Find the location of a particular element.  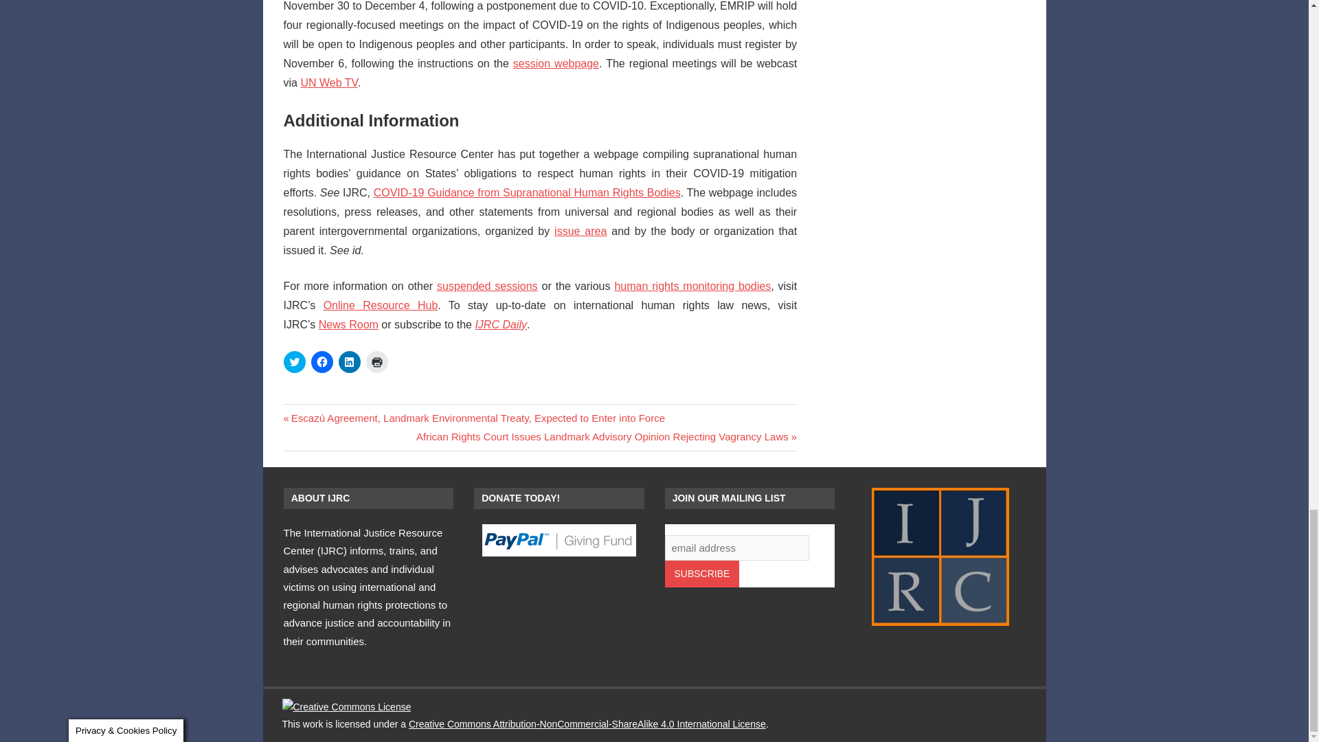

Click to share on LinkedIn is located at coordinates (349, 361).